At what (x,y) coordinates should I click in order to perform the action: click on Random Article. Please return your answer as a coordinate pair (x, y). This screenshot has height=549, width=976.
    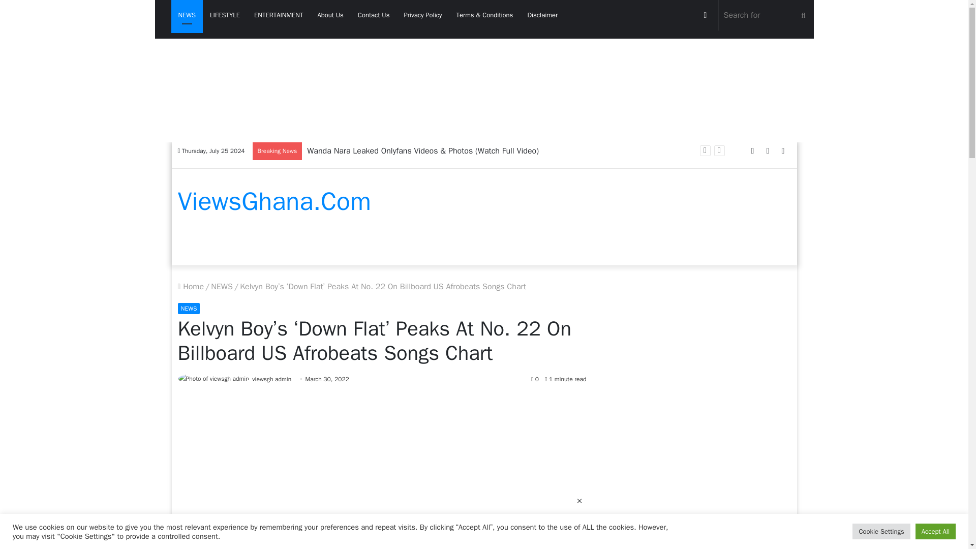
    Looking at the image, I should click on (768, 151).